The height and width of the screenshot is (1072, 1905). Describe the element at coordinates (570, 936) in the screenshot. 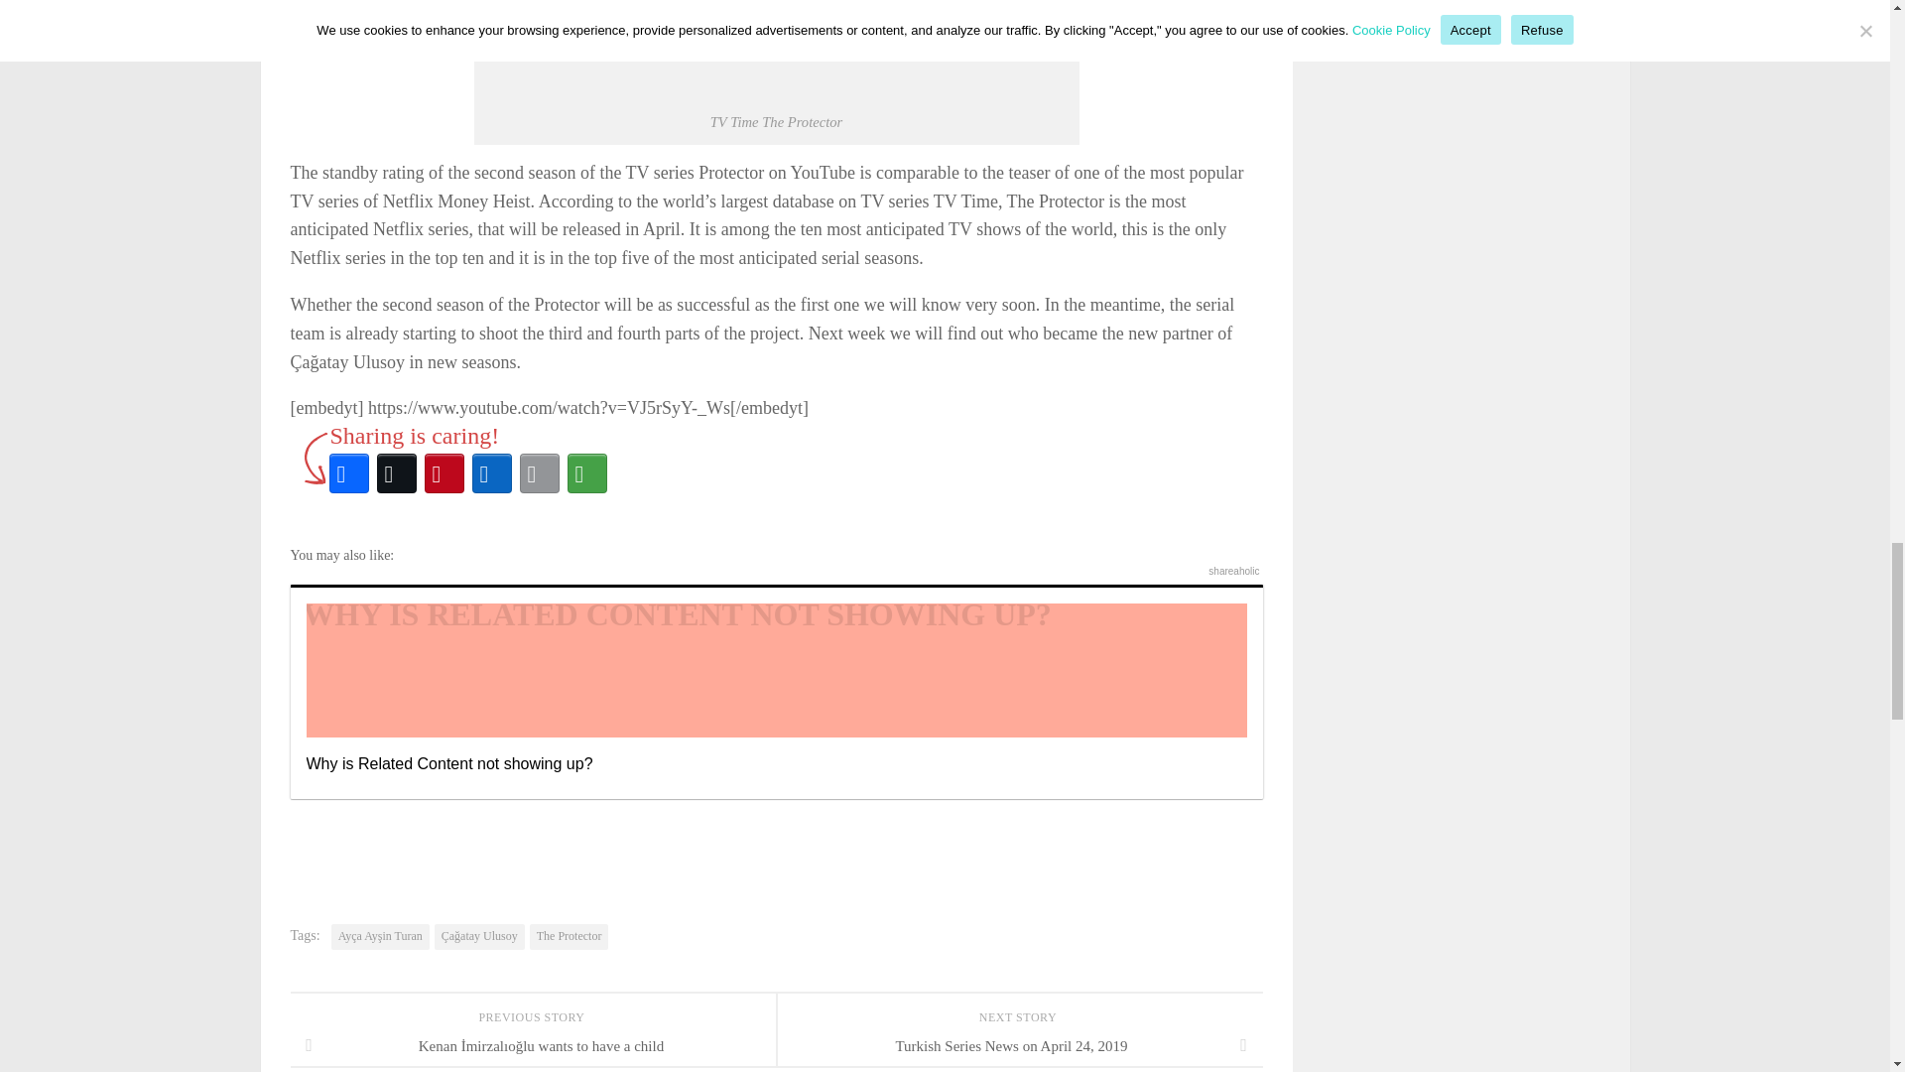

I see `The Protector` at that location.